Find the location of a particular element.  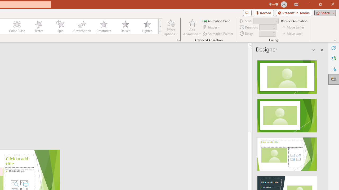

Comments is located at coordinates (247, 13).